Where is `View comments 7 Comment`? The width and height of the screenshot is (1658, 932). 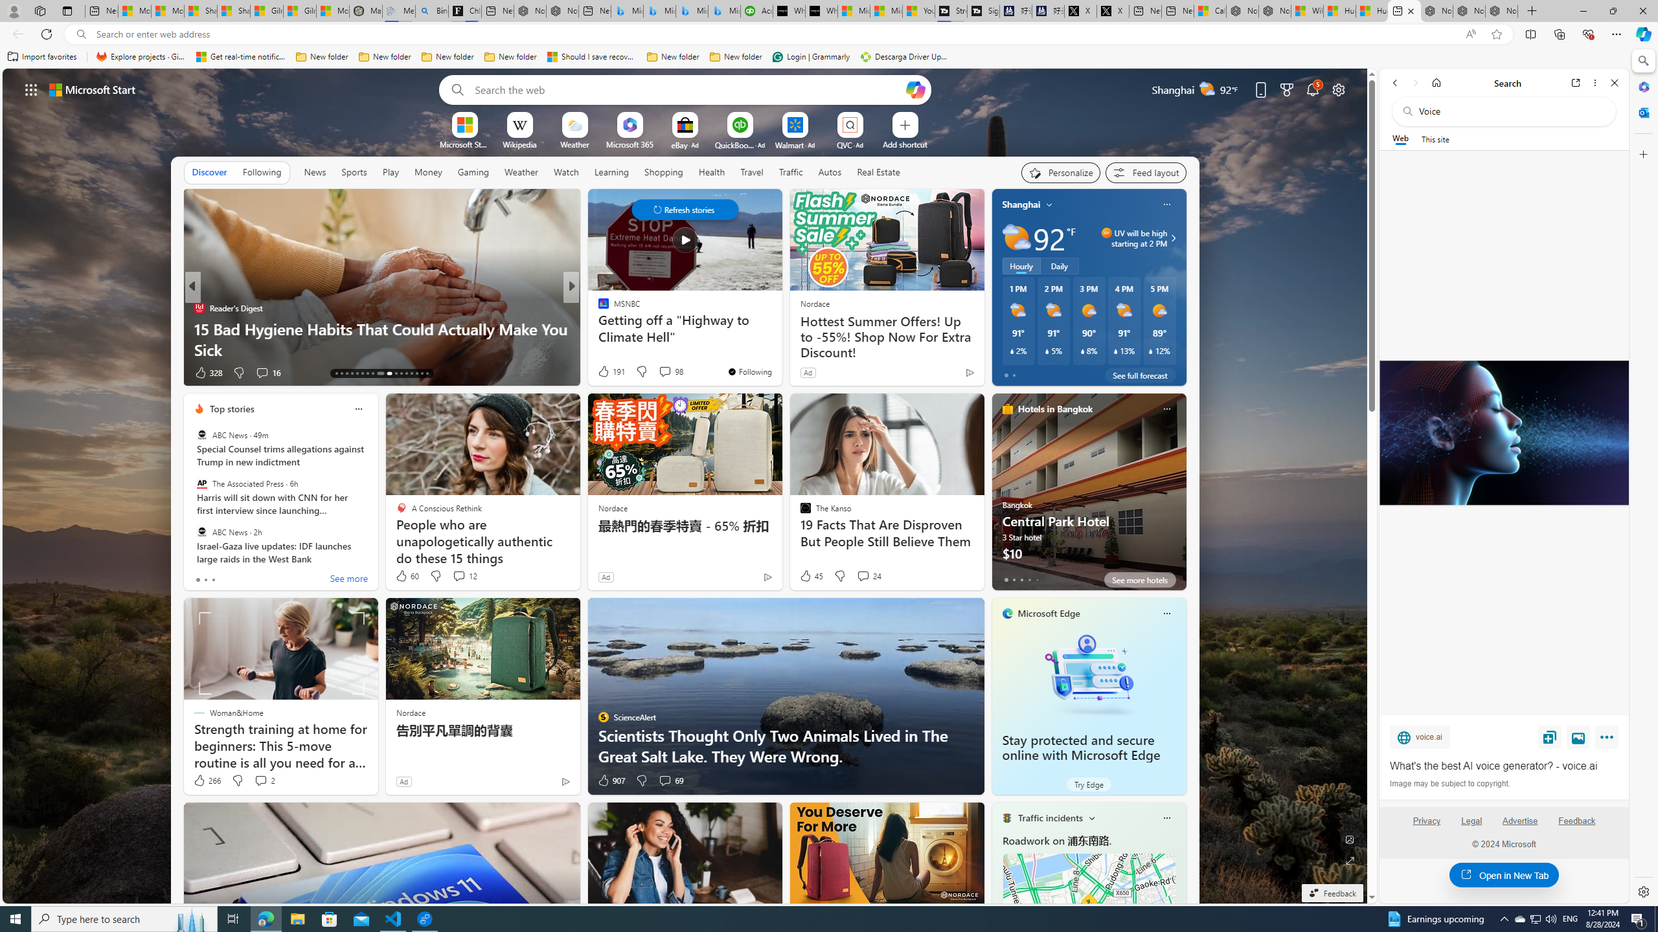 View comments 7 Comment is located at coordinates (661, 373).